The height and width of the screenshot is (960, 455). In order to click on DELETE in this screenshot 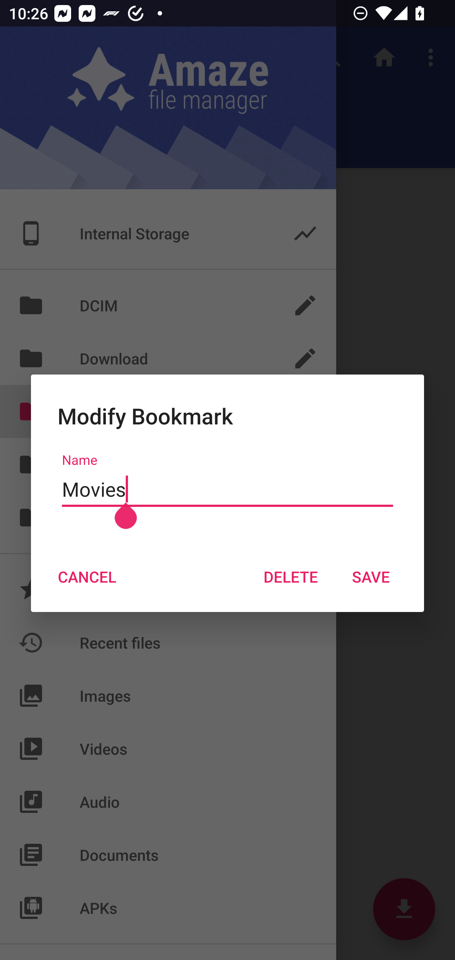, I will do `click(290, 576)`.